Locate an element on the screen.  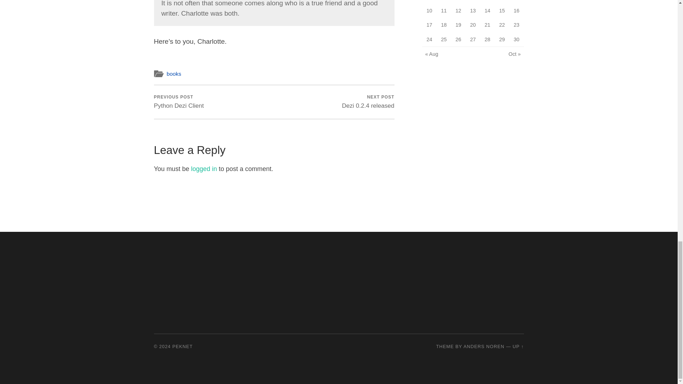
To the top is located at coordinates (368, 102).